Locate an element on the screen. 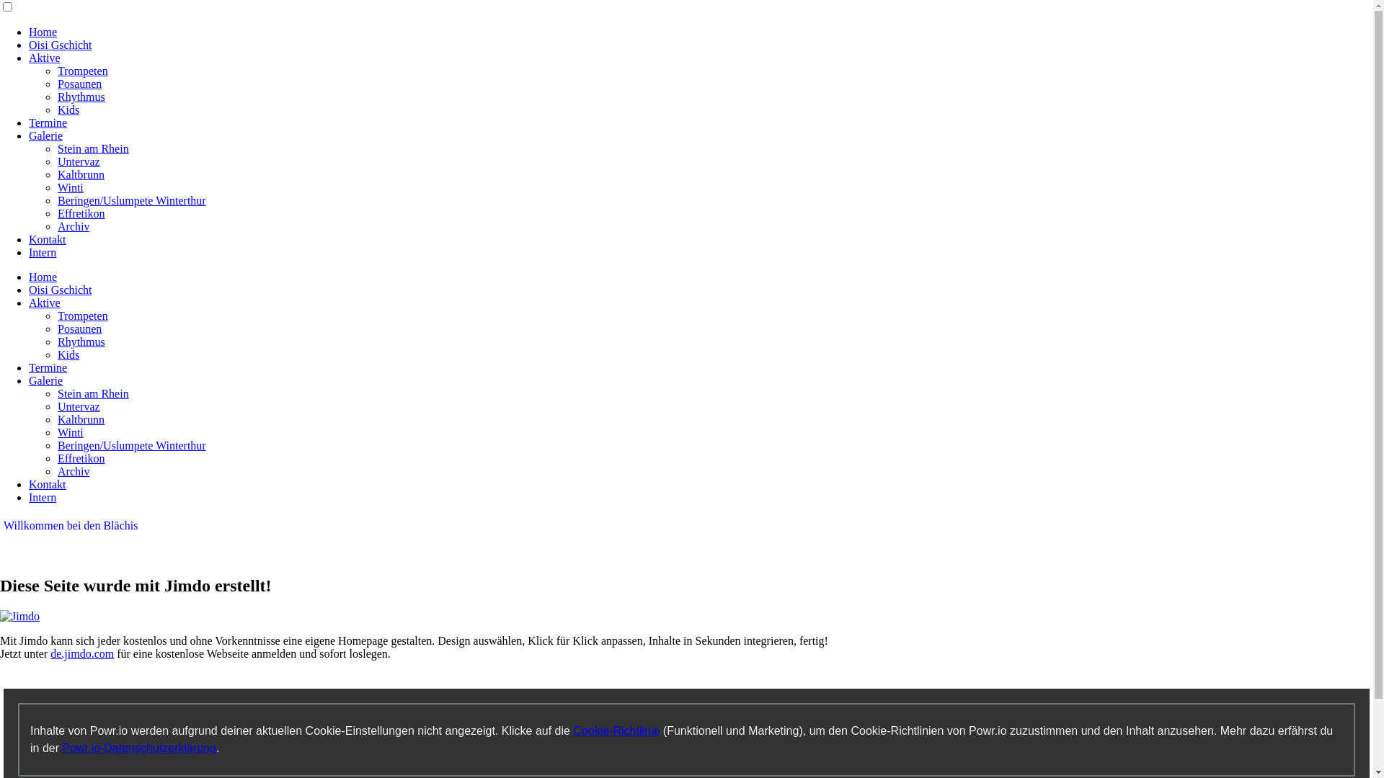 The image size is (1384, 778). Kaltbrunn is located at coordinates (81, 174).